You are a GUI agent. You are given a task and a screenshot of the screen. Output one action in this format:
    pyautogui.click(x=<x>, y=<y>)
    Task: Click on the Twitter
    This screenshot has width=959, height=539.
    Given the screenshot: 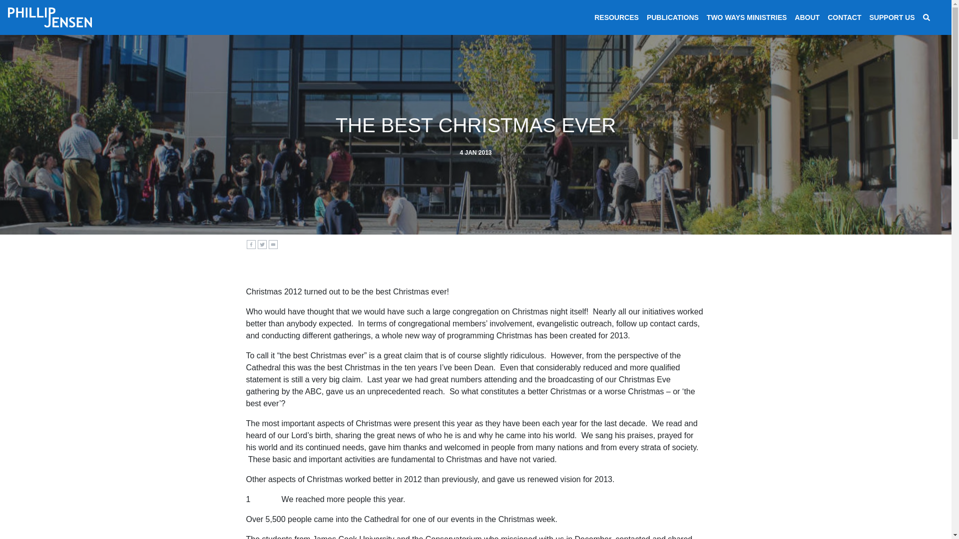 What is the action you would take?
    pyautogui.click(x=262, y=244)
    